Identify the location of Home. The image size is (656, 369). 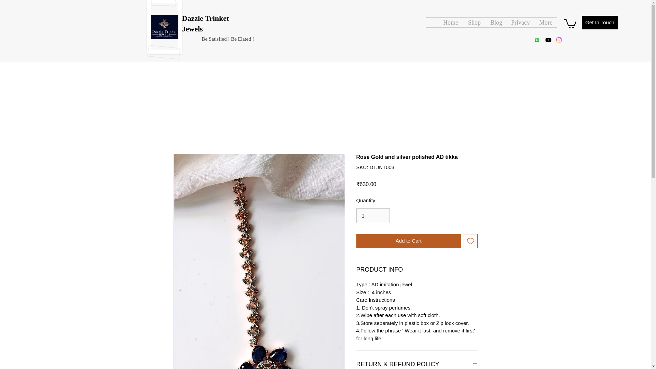
(450, 22).